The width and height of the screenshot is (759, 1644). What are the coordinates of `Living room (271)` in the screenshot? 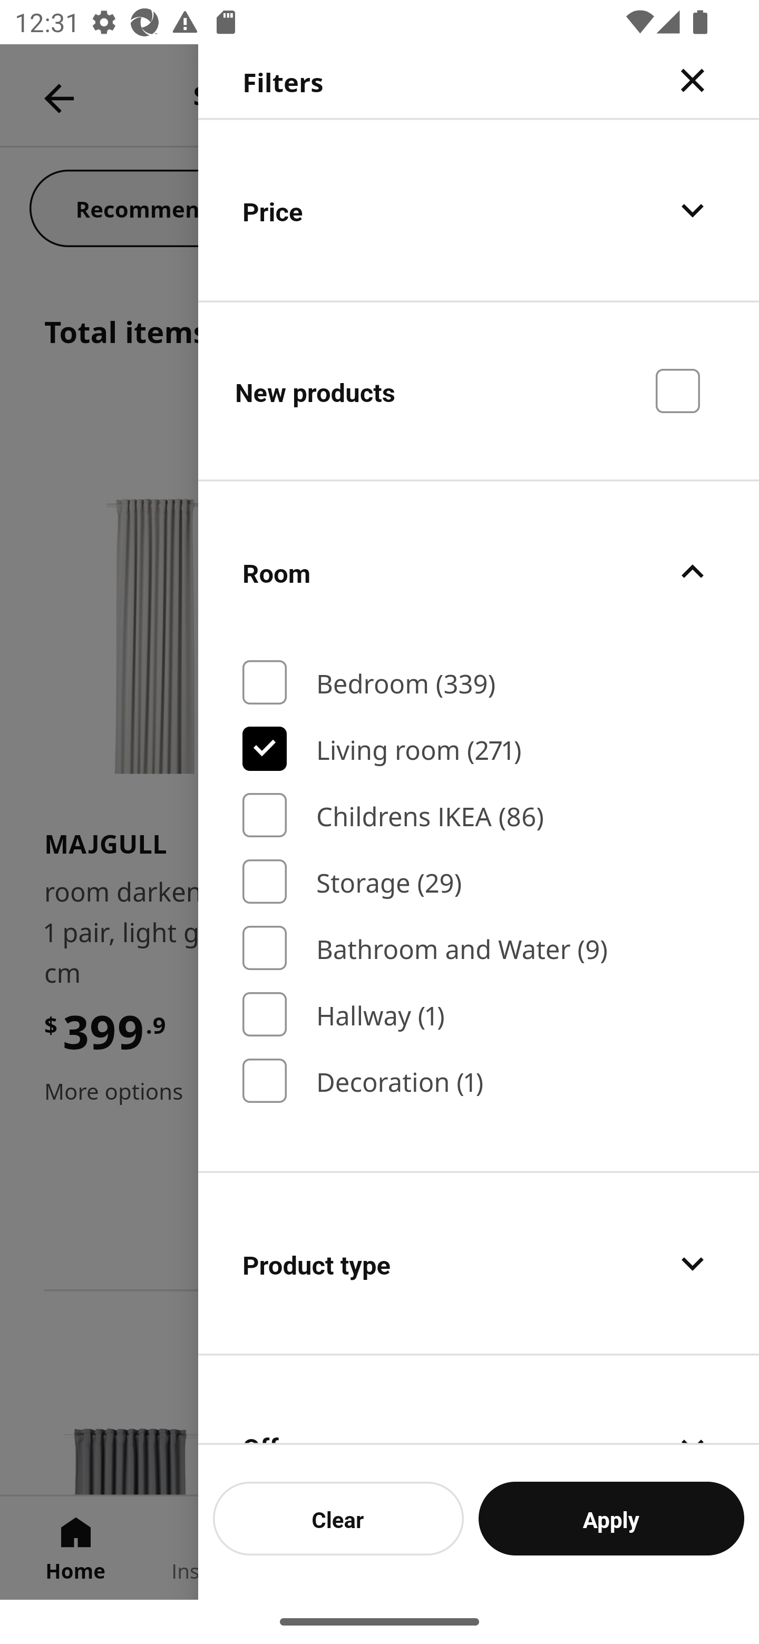 It's located at (479, 749).